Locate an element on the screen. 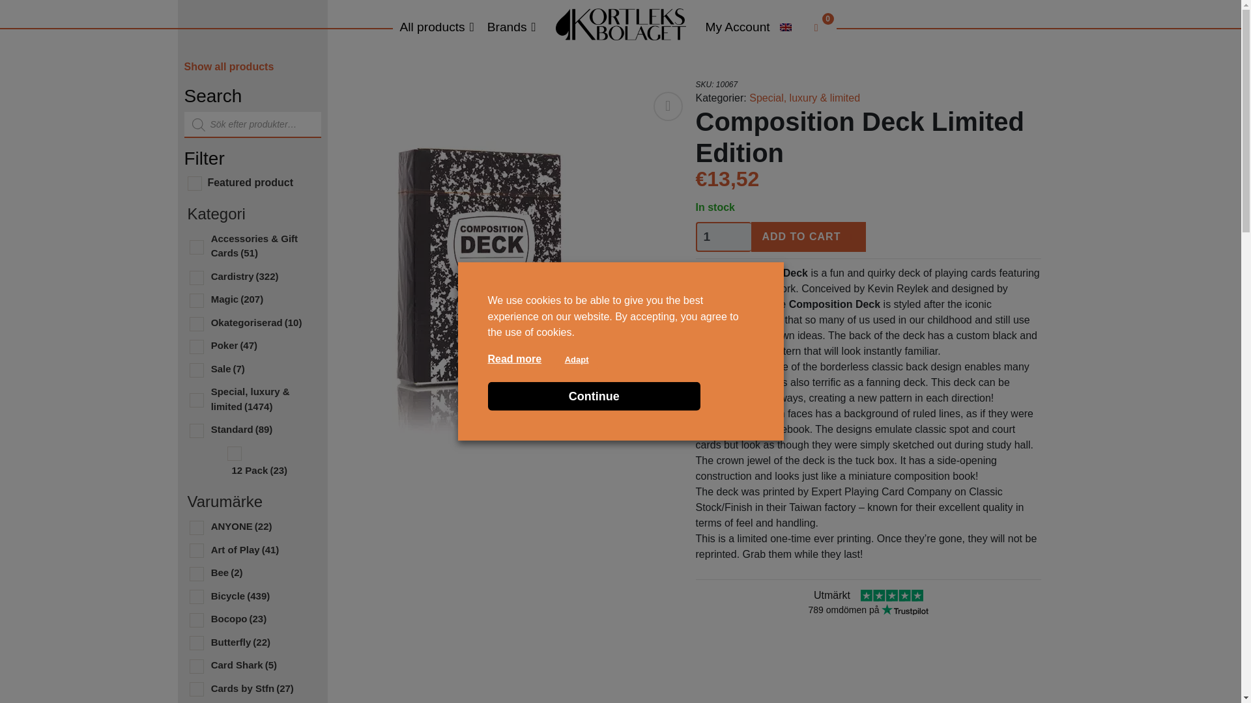  Show all products is located at coordinates (229, 66).